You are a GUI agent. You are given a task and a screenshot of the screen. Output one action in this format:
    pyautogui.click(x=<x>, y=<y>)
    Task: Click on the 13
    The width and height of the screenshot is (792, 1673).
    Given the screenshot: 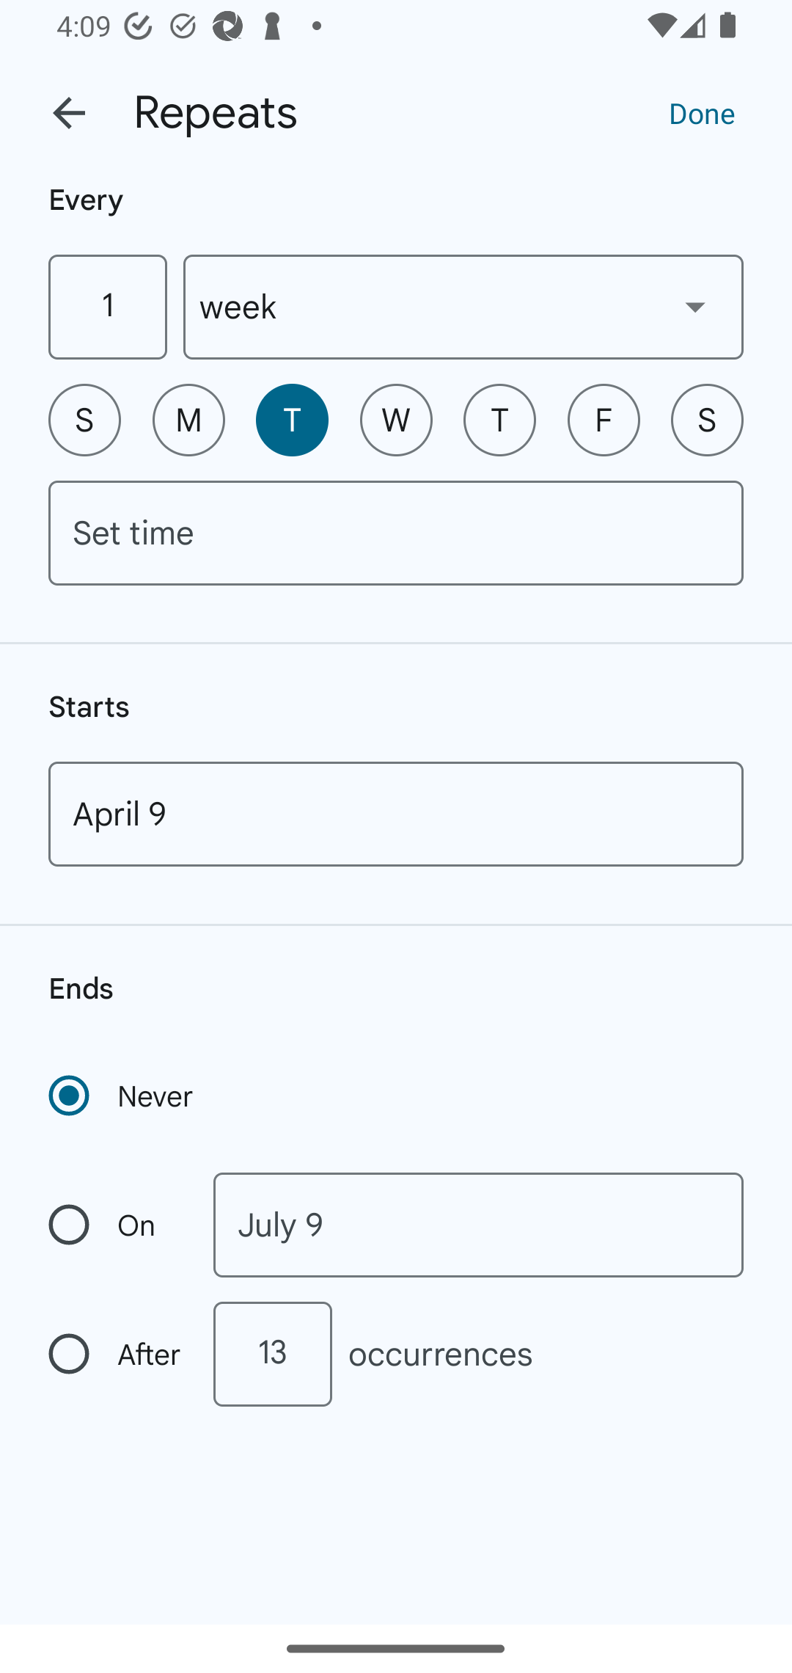 What is the action you would take?
    pyautogui.click(x=272, y=1354)
    